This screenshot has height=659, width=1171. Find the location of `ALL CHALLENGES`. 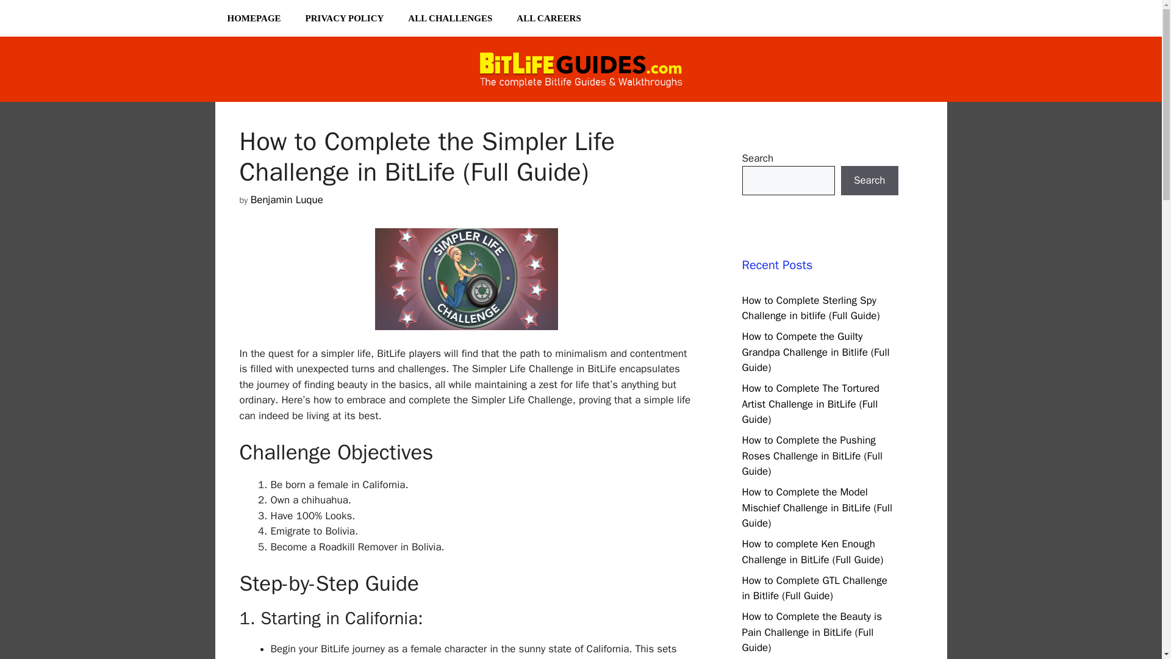

ALL CHALLENGES is located at coordinates (450, 18).